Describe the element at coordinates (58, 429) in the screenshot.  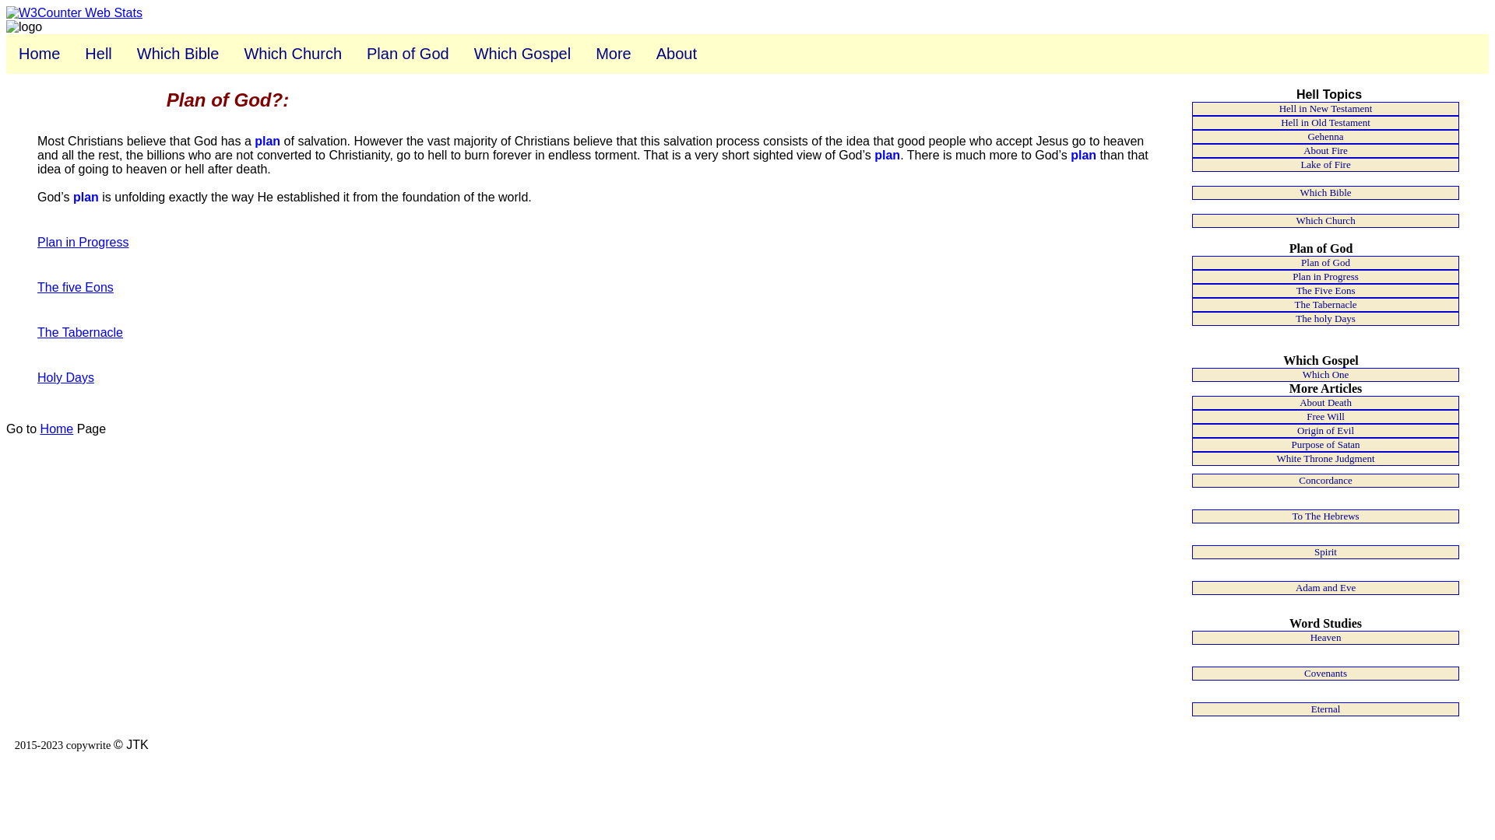
I see `Home` at that location.